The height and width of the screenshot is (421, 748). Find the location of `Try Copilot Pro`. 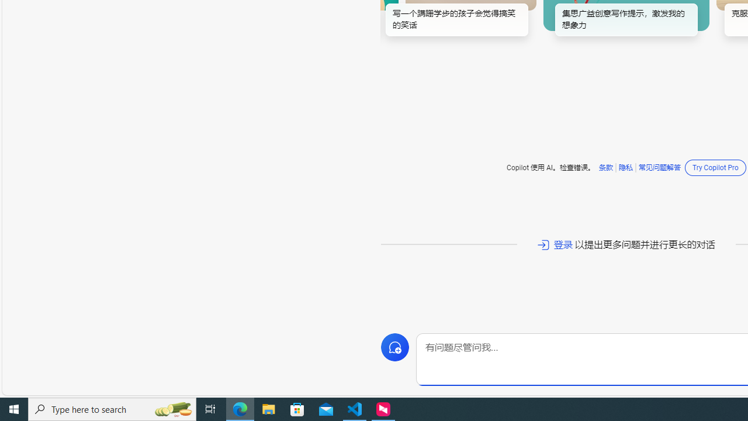

Try Copilot Pro is located at coordinates (715, 167).